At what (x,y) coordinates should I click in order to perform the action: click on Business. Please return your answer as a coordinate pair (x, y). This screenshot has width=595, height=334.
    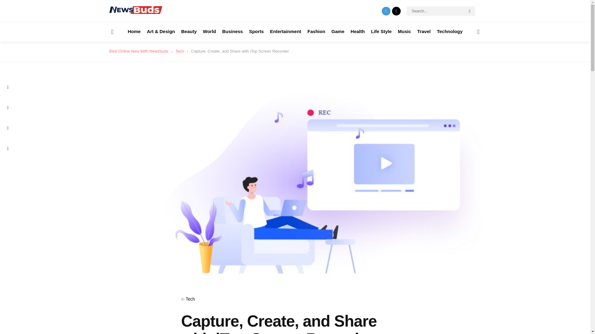
    Looking at the image, I should click on (232, 32).